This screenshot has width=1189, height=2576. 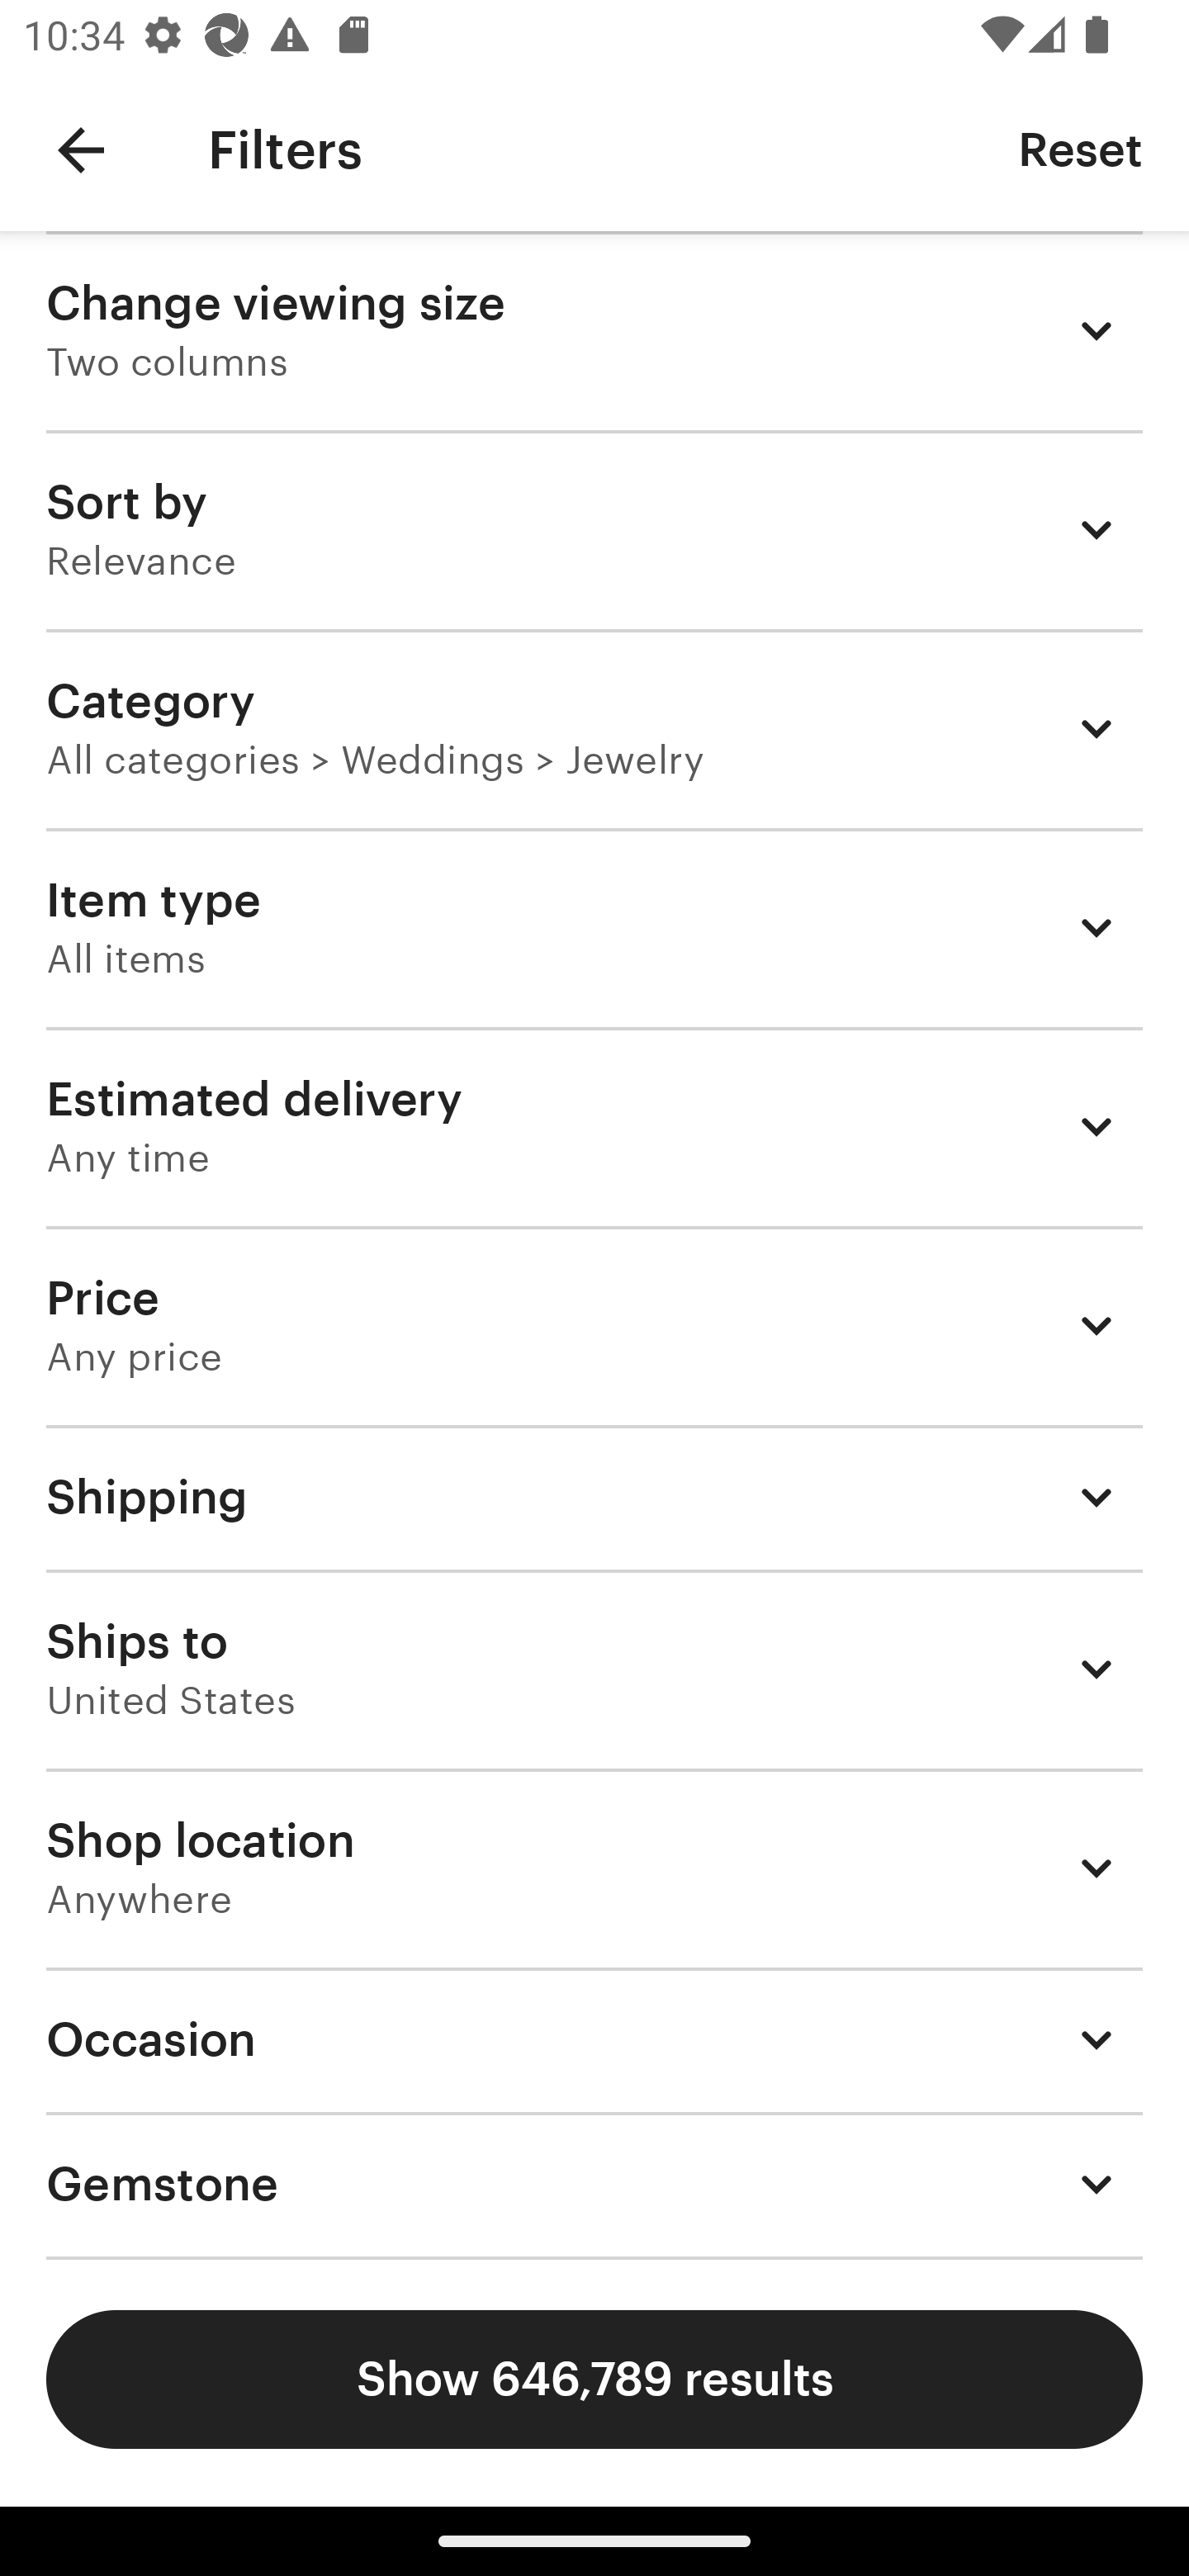 What do you see at coordinates (594, 727) in the screenshot?
I see `Category All categories > Weddings > Jewelry` at bounding box center [594, 727].